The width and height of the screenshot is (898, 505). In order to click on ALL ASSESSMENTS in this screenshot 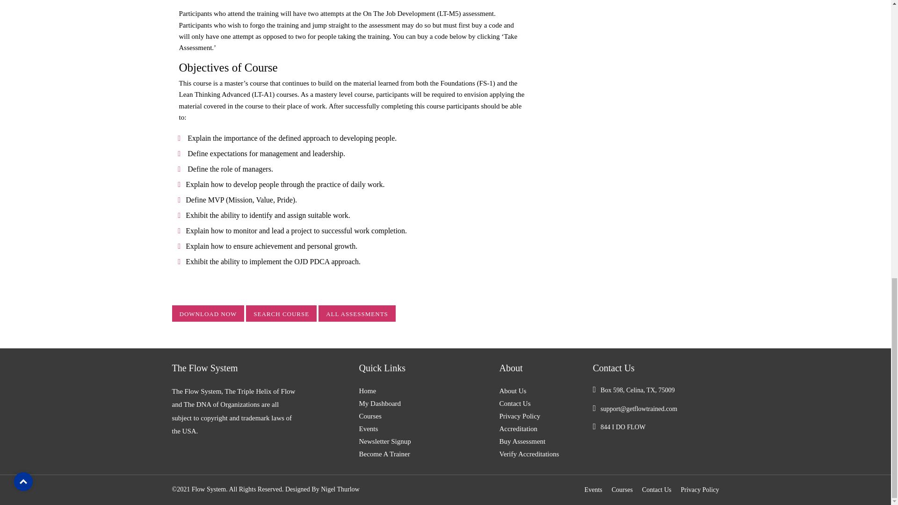, I will do `click(357, 313)`.